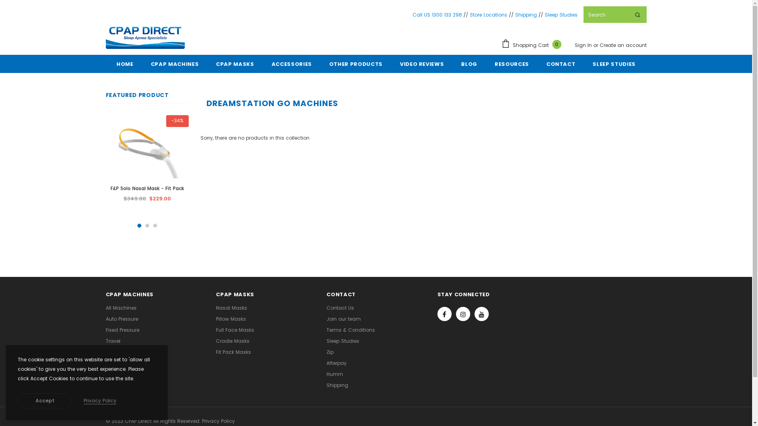 Image resolution: width=758 pixels, height=426 pixels. Describe the element at coordinates (422, 64) in the screenshot. I see `VIDEO REVIEWS` at that location.